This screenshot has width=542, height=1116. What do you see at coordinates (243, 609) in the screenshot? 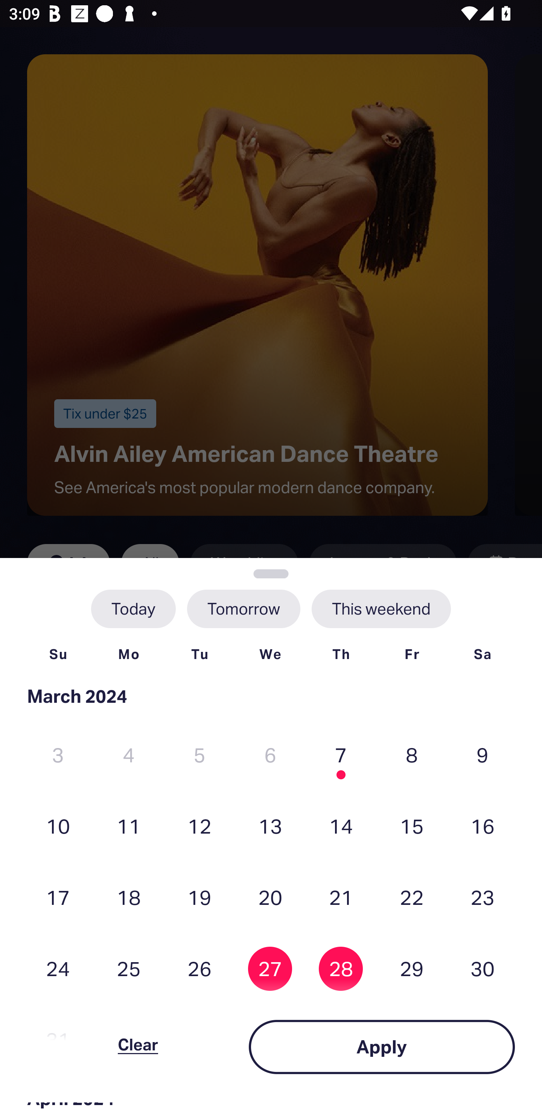
I see `Tomorrow` at bounding box center [243, 609].